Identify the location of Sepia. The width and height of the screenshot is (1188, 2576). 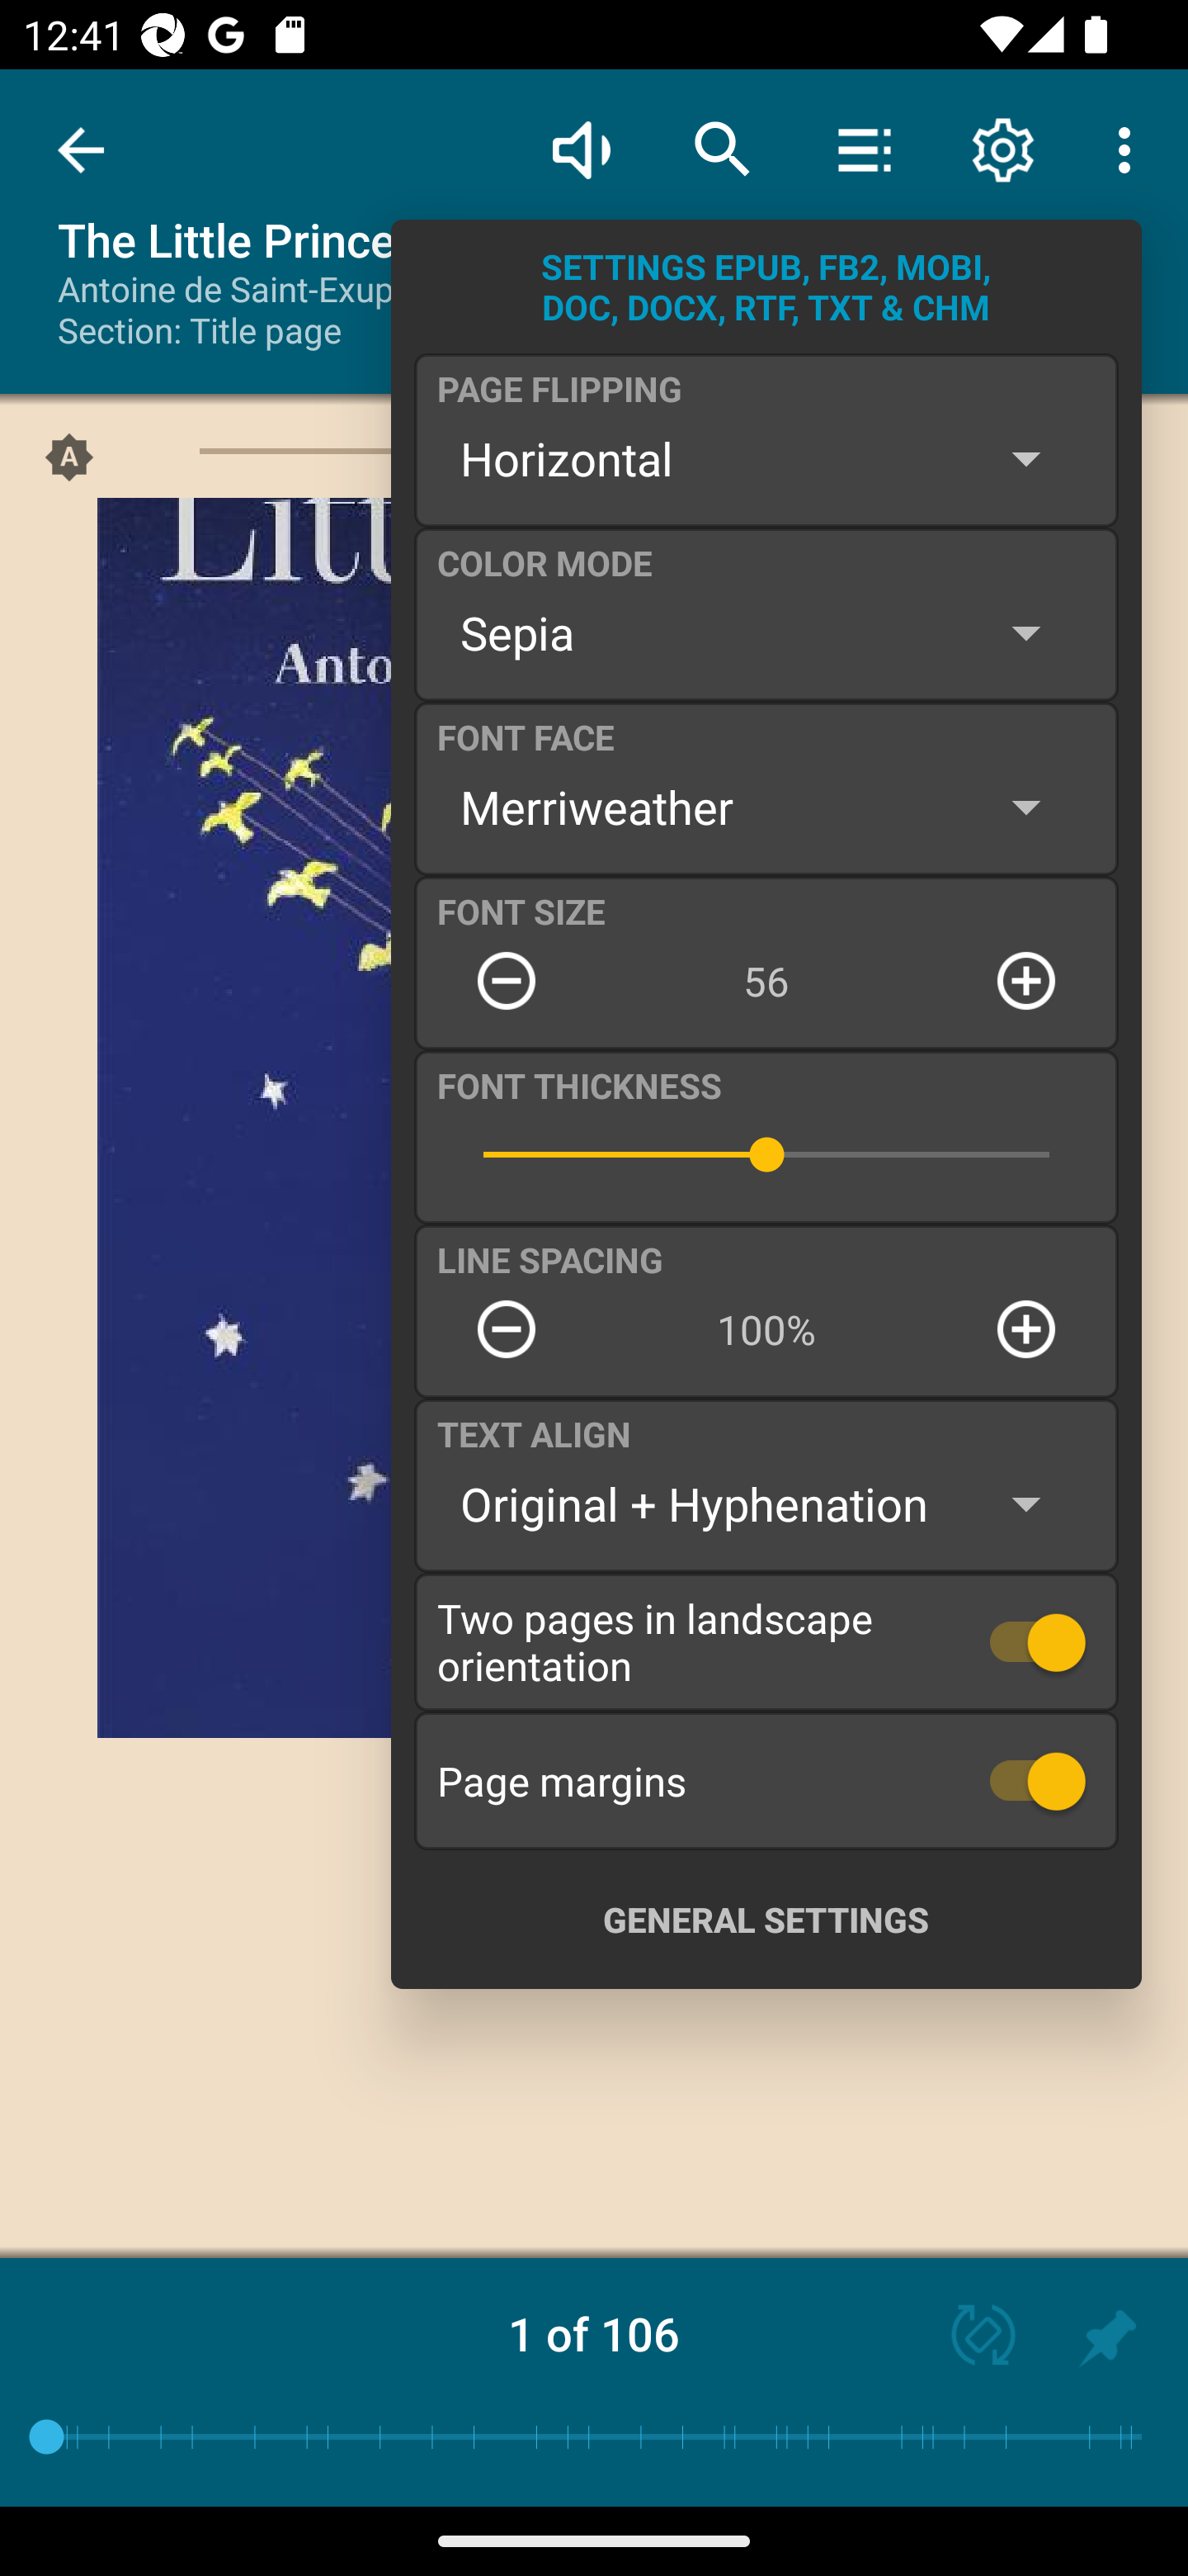
(766, 632).